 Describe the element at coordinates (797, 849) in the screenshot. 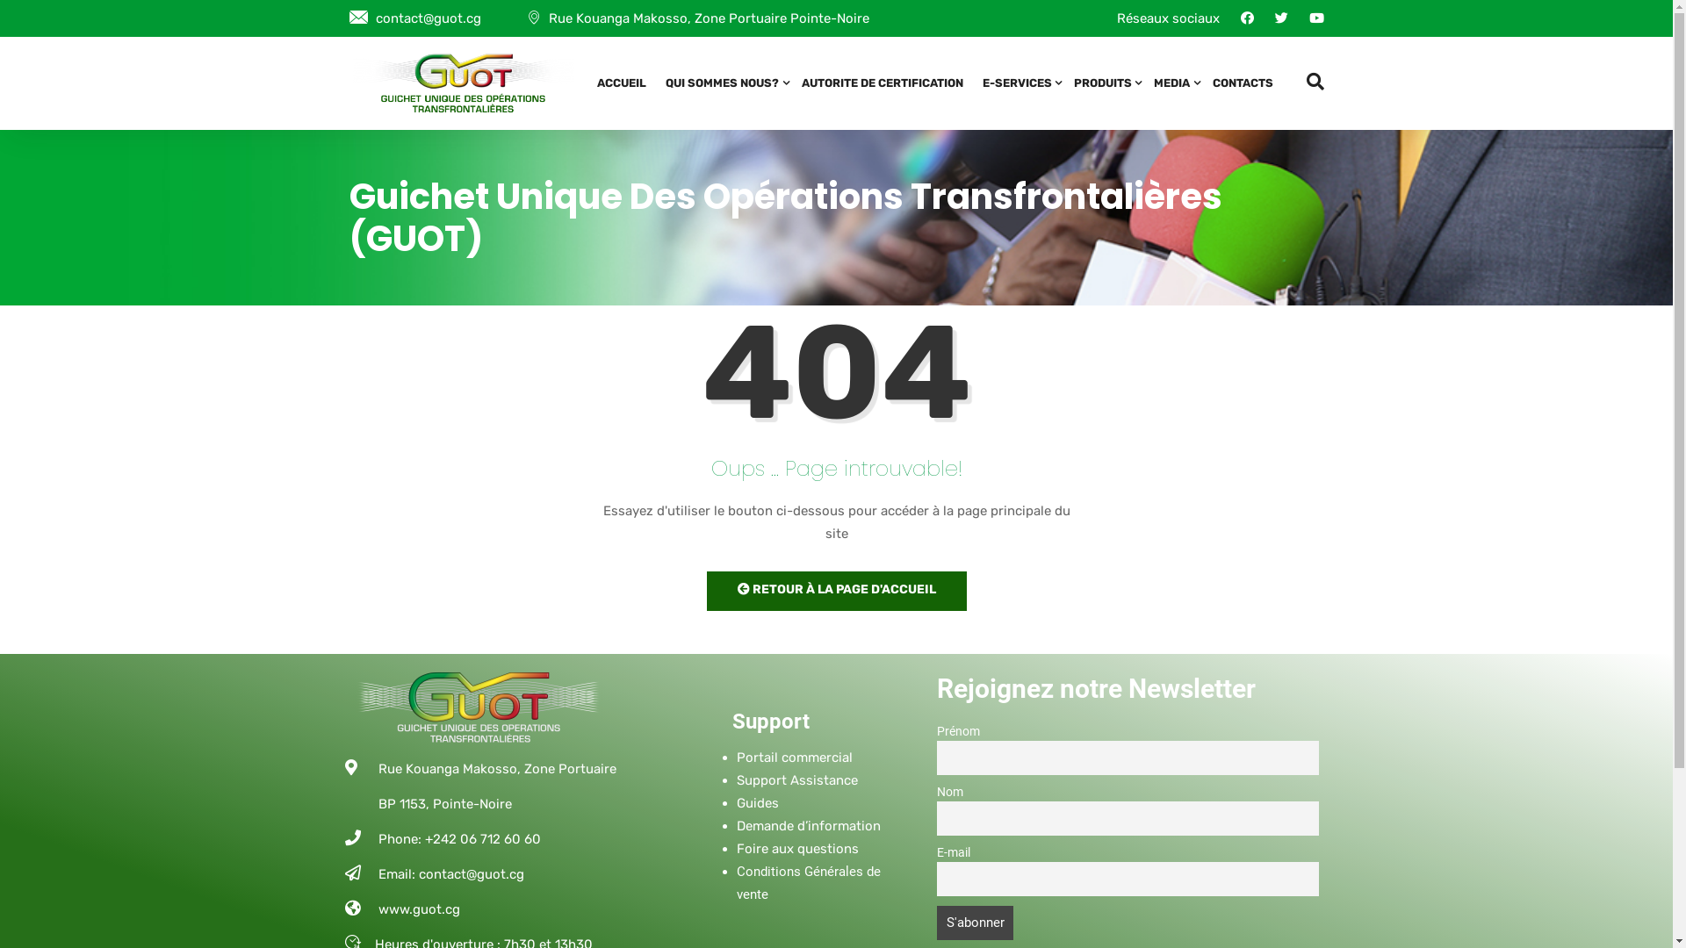

I see `Foire aux questions` at that location.